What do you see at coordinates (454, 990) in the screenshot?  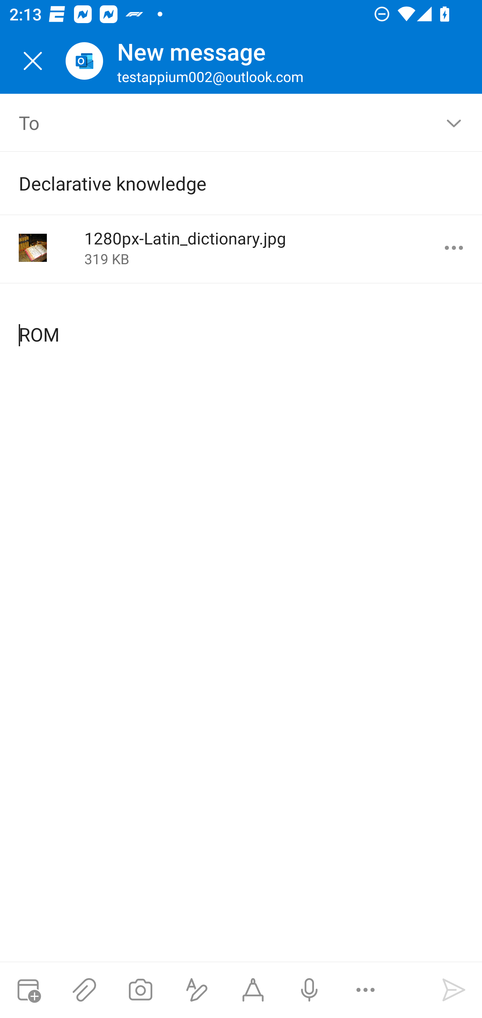 I see `Send` at bounding box center [454, 990].